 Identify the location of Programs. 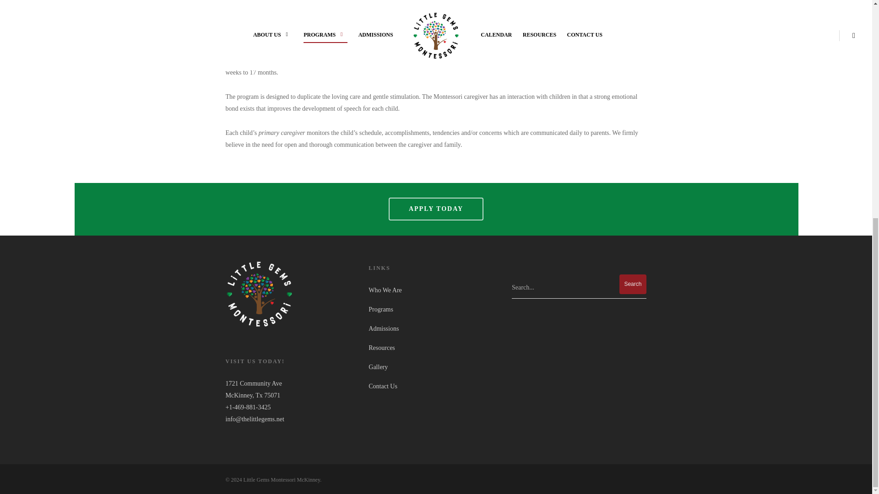
(435, 309).